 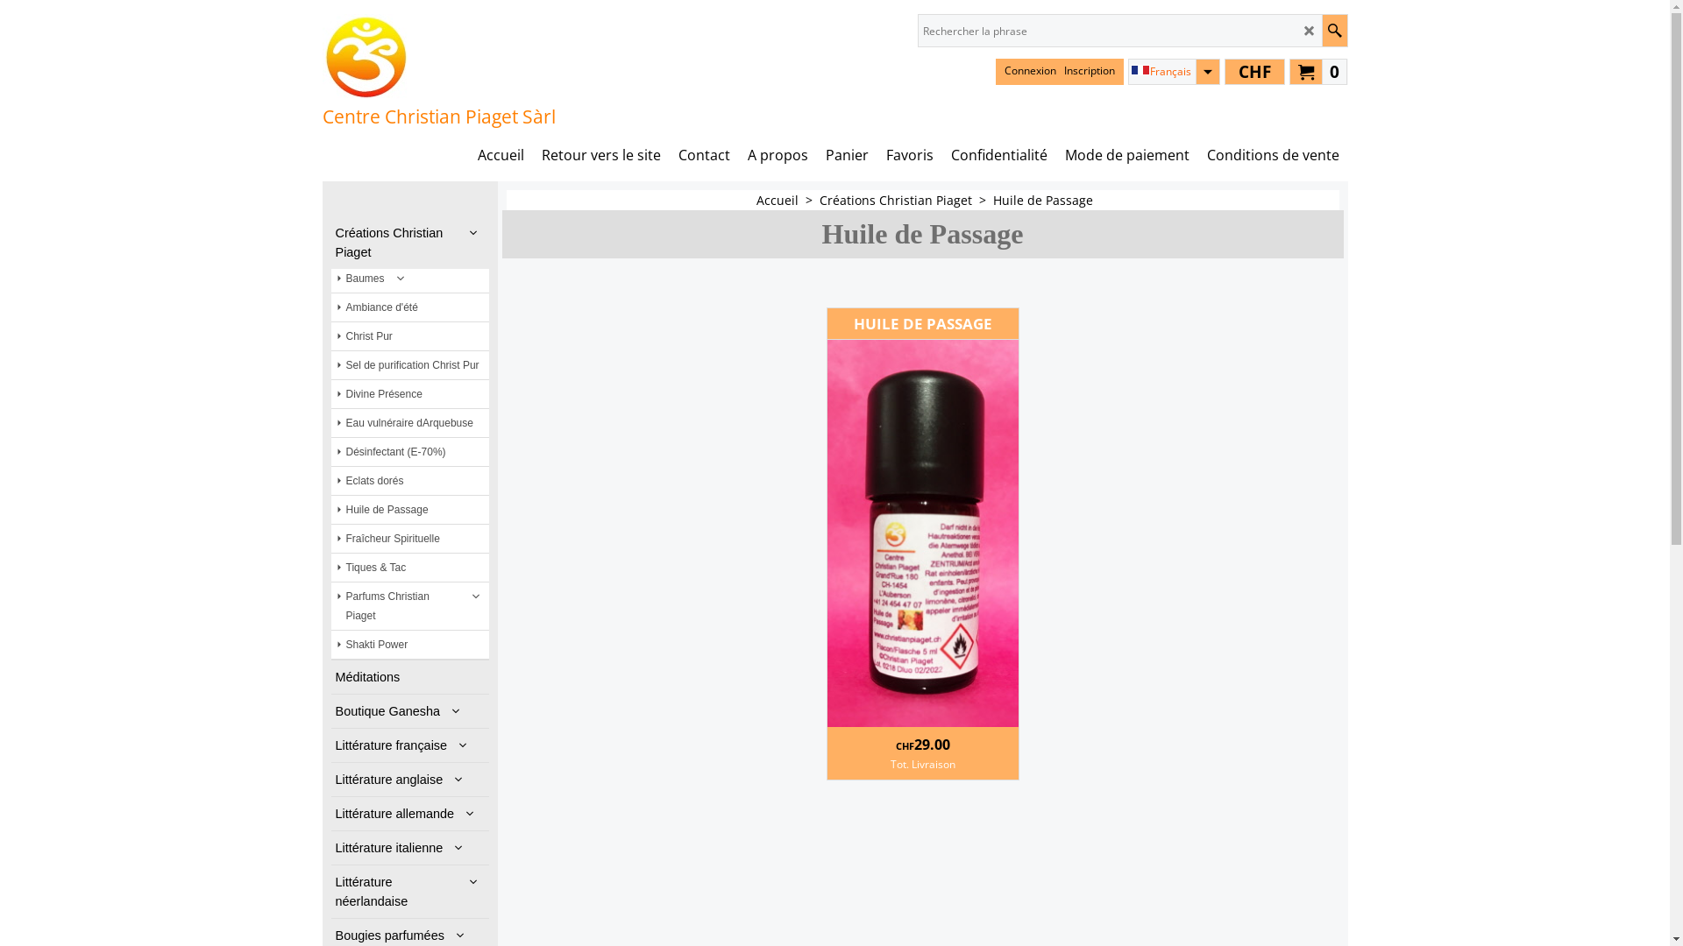 I want to click on LD_CANCEL, so click(x=1310, y=32).